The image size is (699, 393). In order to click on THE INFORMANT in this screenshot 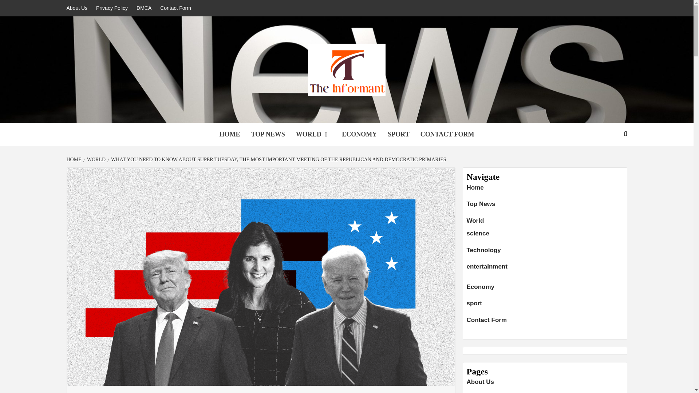, I will do `click(225, 114)`.